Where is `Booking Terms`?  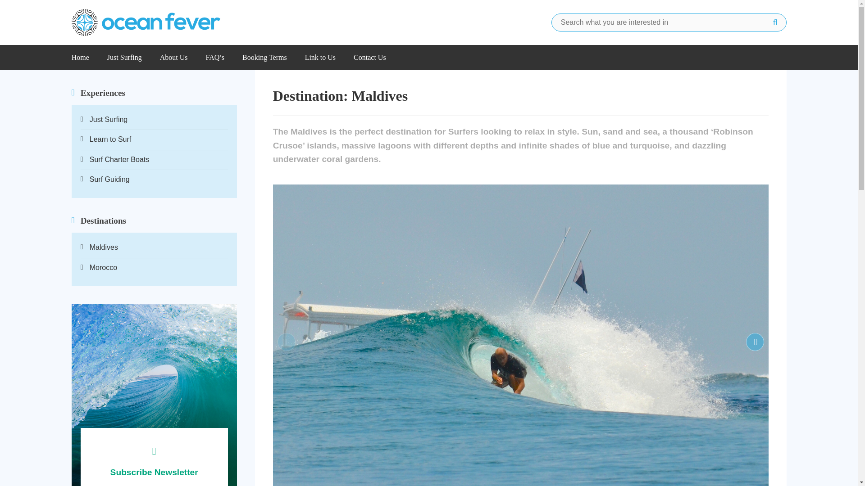
Booking Terms is located at coordinates (264, 58).